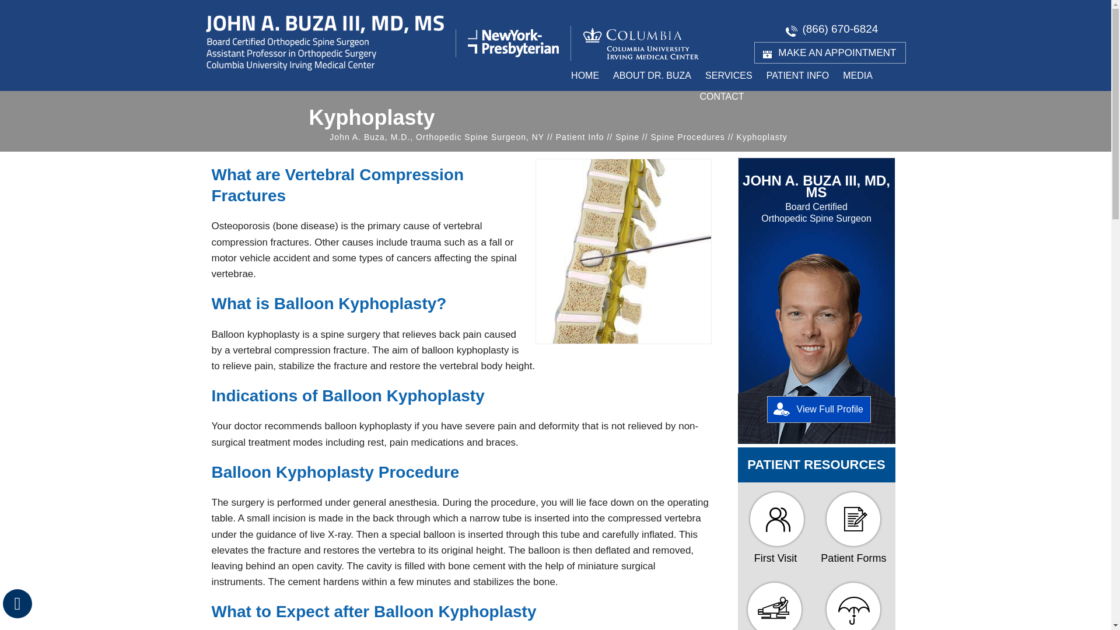 Image resolution: width=1120 pixels, height=630 pixels. Describe the element at coordinates (829, 52) in the screenshot. I see `MAKE AN APPOINTMENT` at that location.